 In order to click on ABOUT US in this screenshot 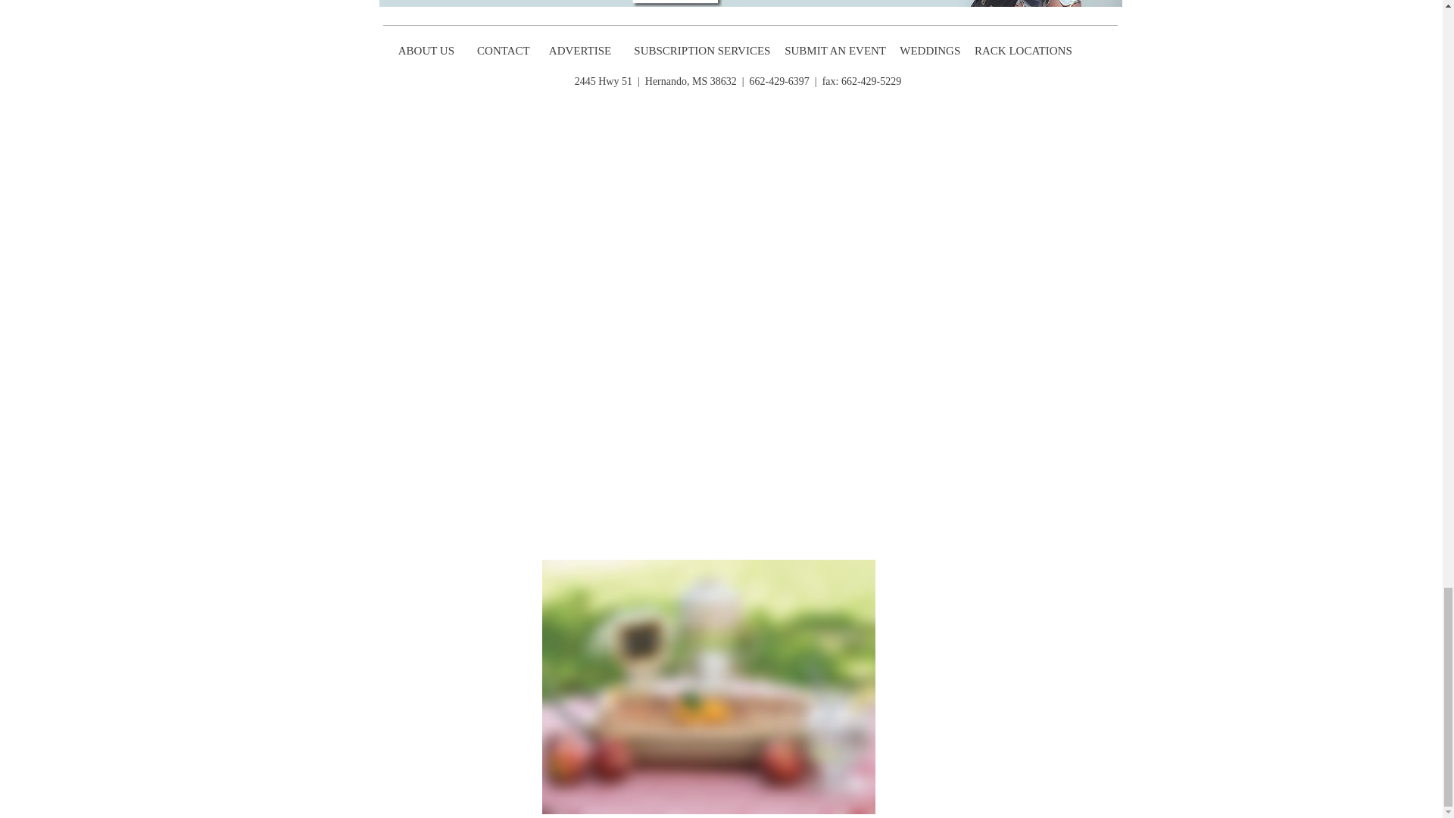, I will do `click(426, 50)`.